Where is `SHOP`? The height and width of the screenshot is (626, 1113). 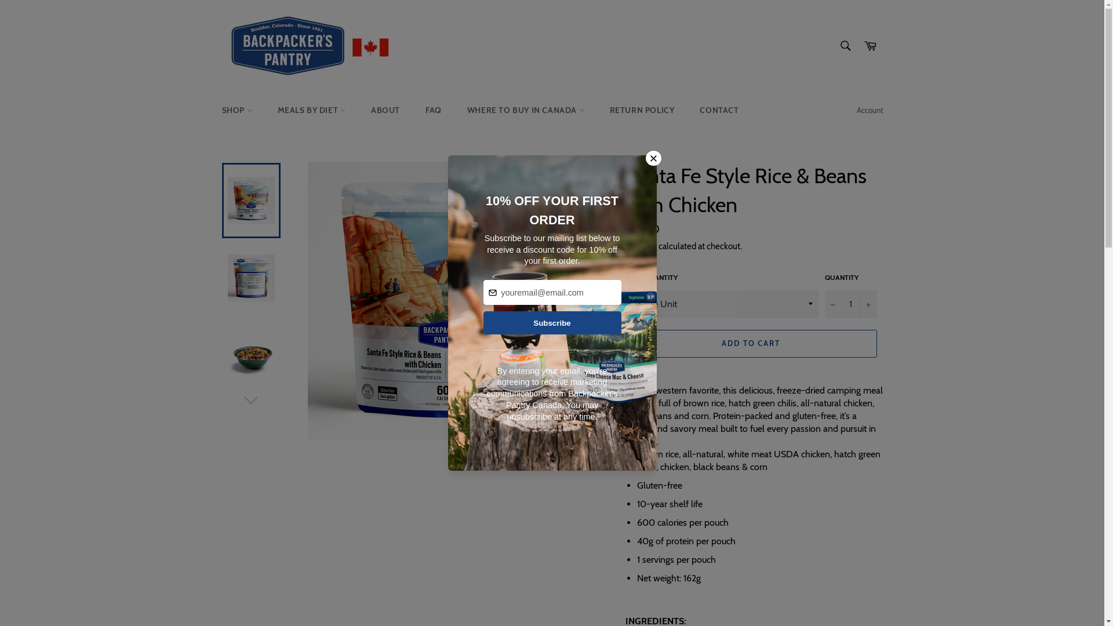
SHOP is located at coordinates (237, 110).